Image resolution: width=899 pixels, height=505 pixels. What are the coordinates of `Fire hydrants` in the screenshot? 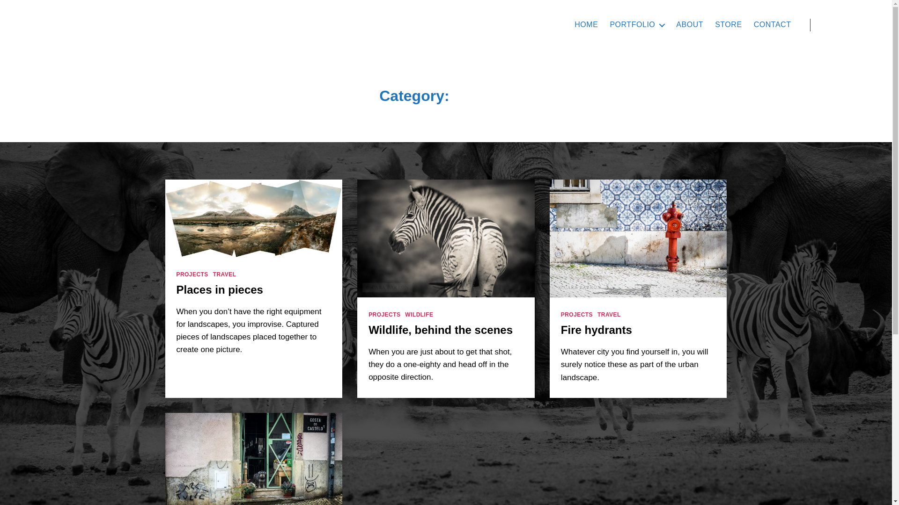 It's located at (597, 330).